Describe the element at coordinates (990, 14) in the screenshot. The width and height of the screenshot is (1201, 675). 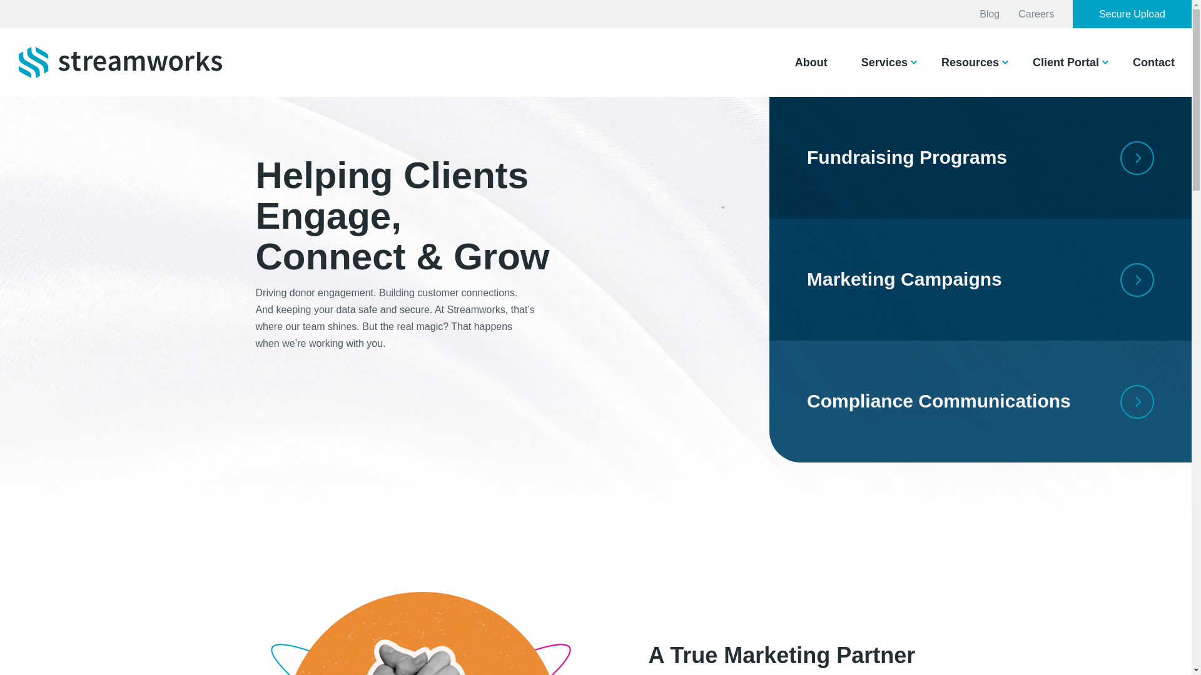
I see `Blog` at that location.